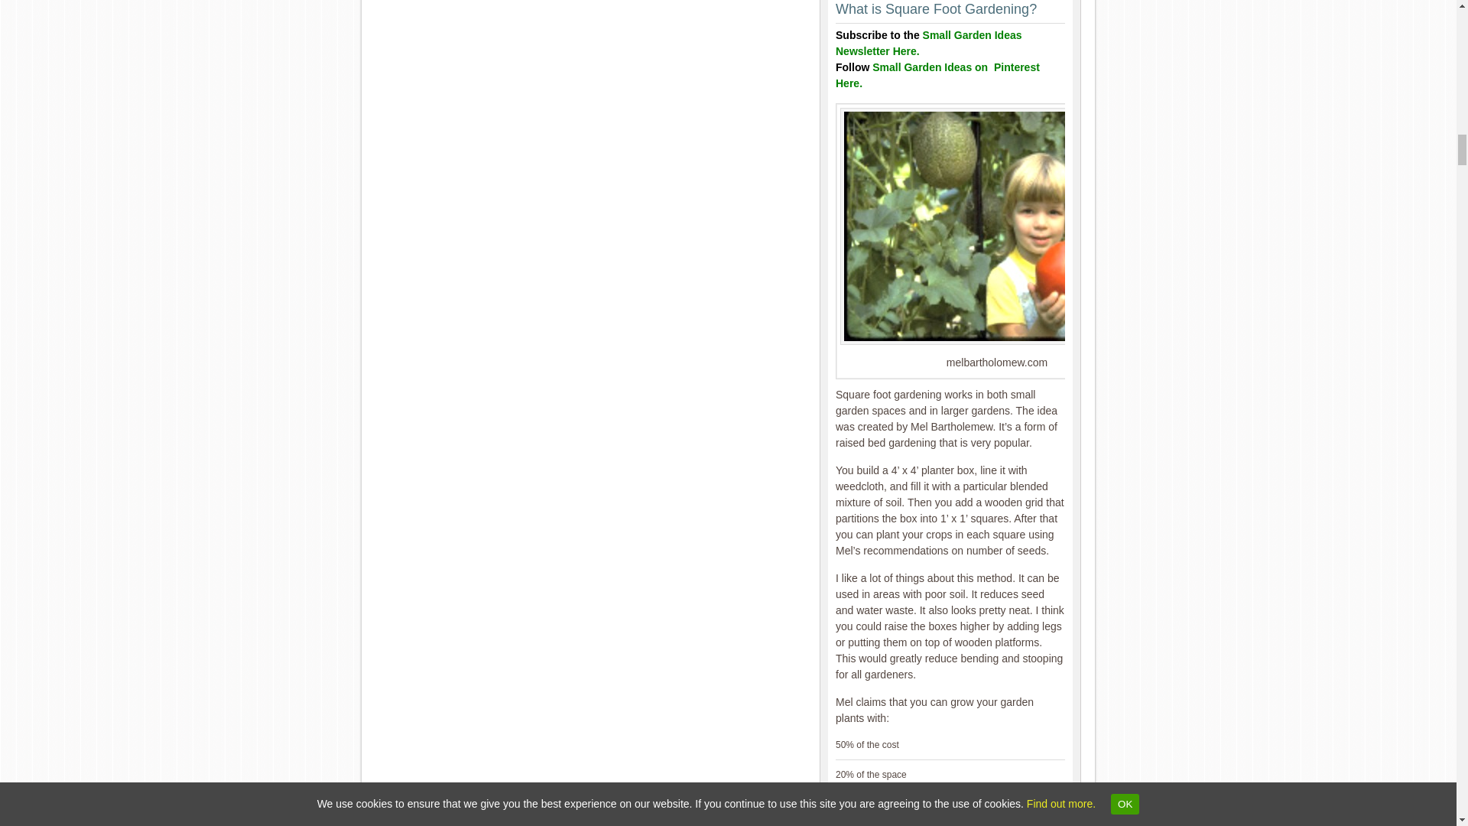 This screenshot has width=1468, height=826. Describe the element at coordinates (997, 226) in the screenshot. I see `What is Square Foot Gardening?` at that location.